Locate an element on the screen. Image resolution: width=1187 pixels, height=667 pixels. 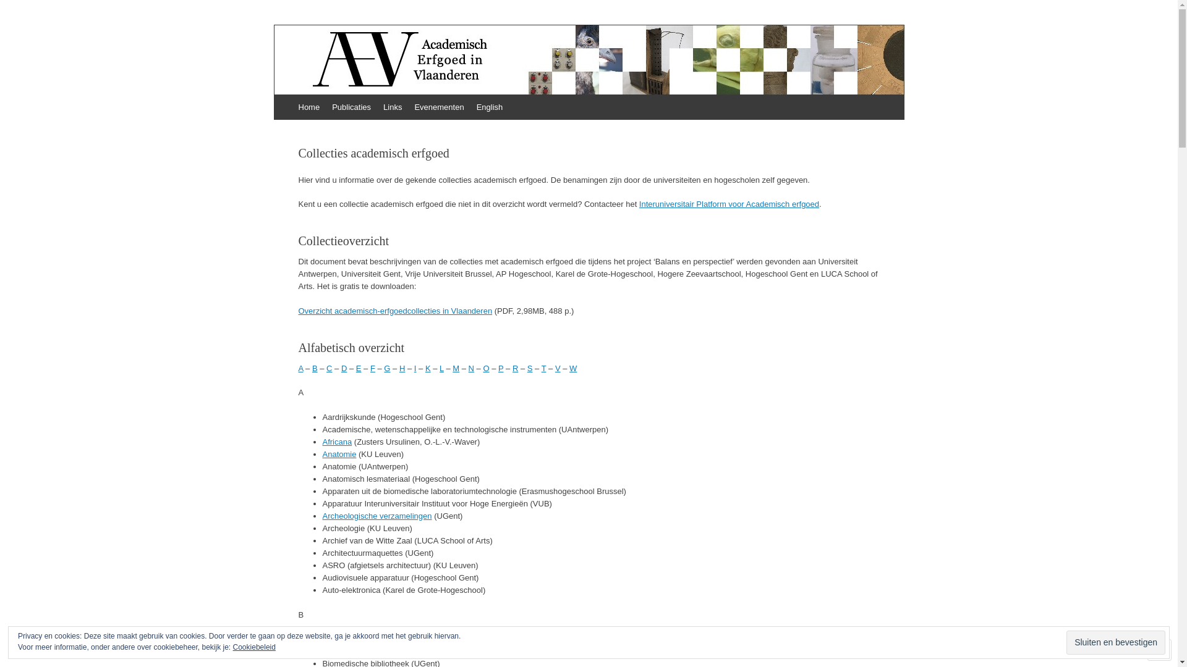
V is located at coordinates (558, 368).